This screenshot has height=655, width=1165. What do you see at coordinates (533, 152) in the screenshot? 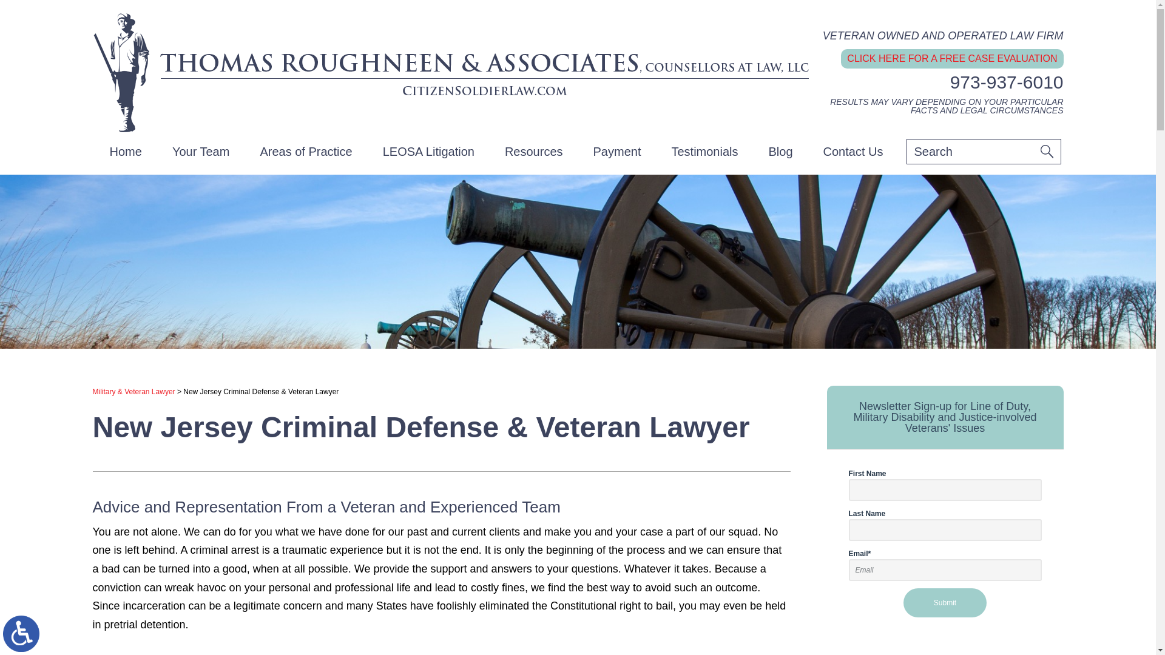
I see `Resources` at bounding box center [533, 152].